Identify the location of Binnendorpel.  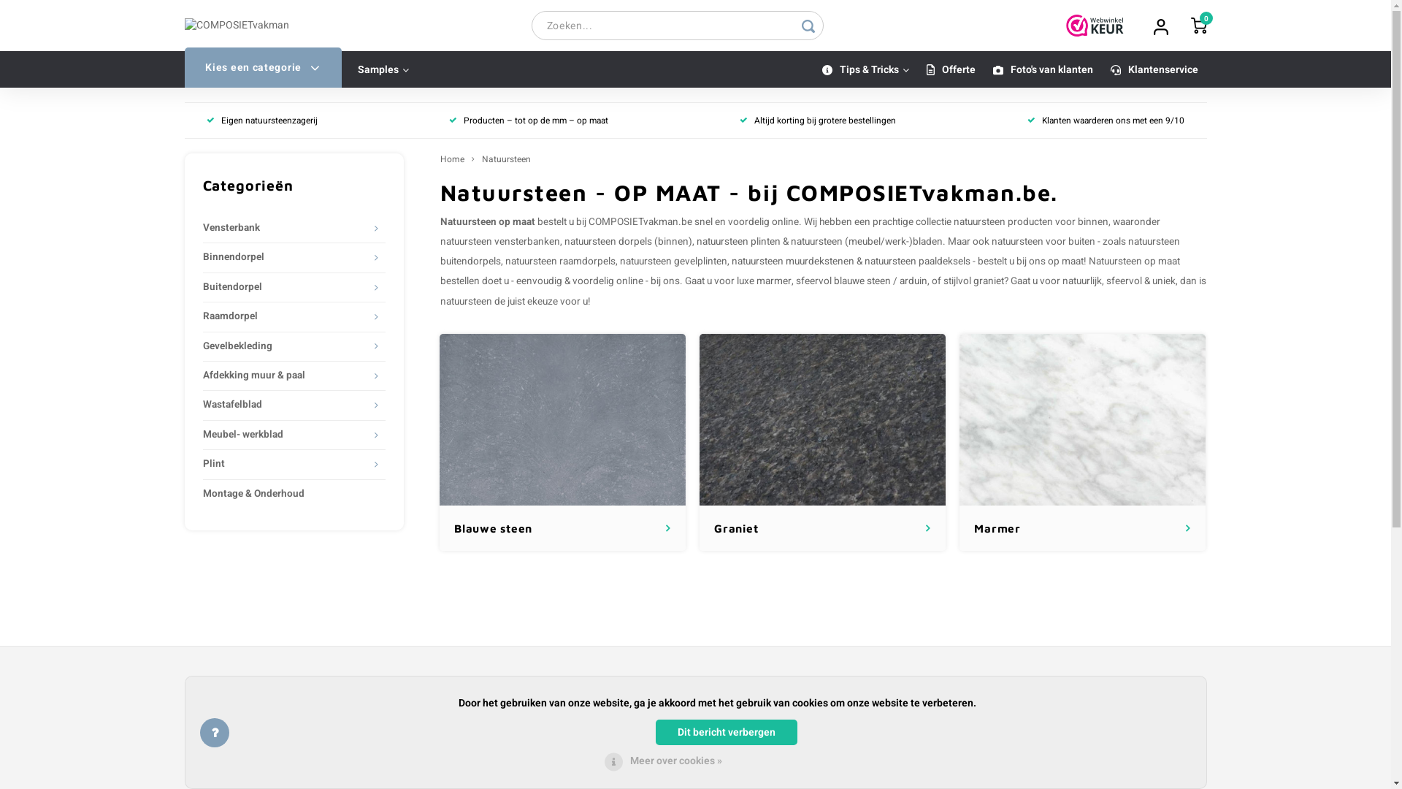
(285, 257).